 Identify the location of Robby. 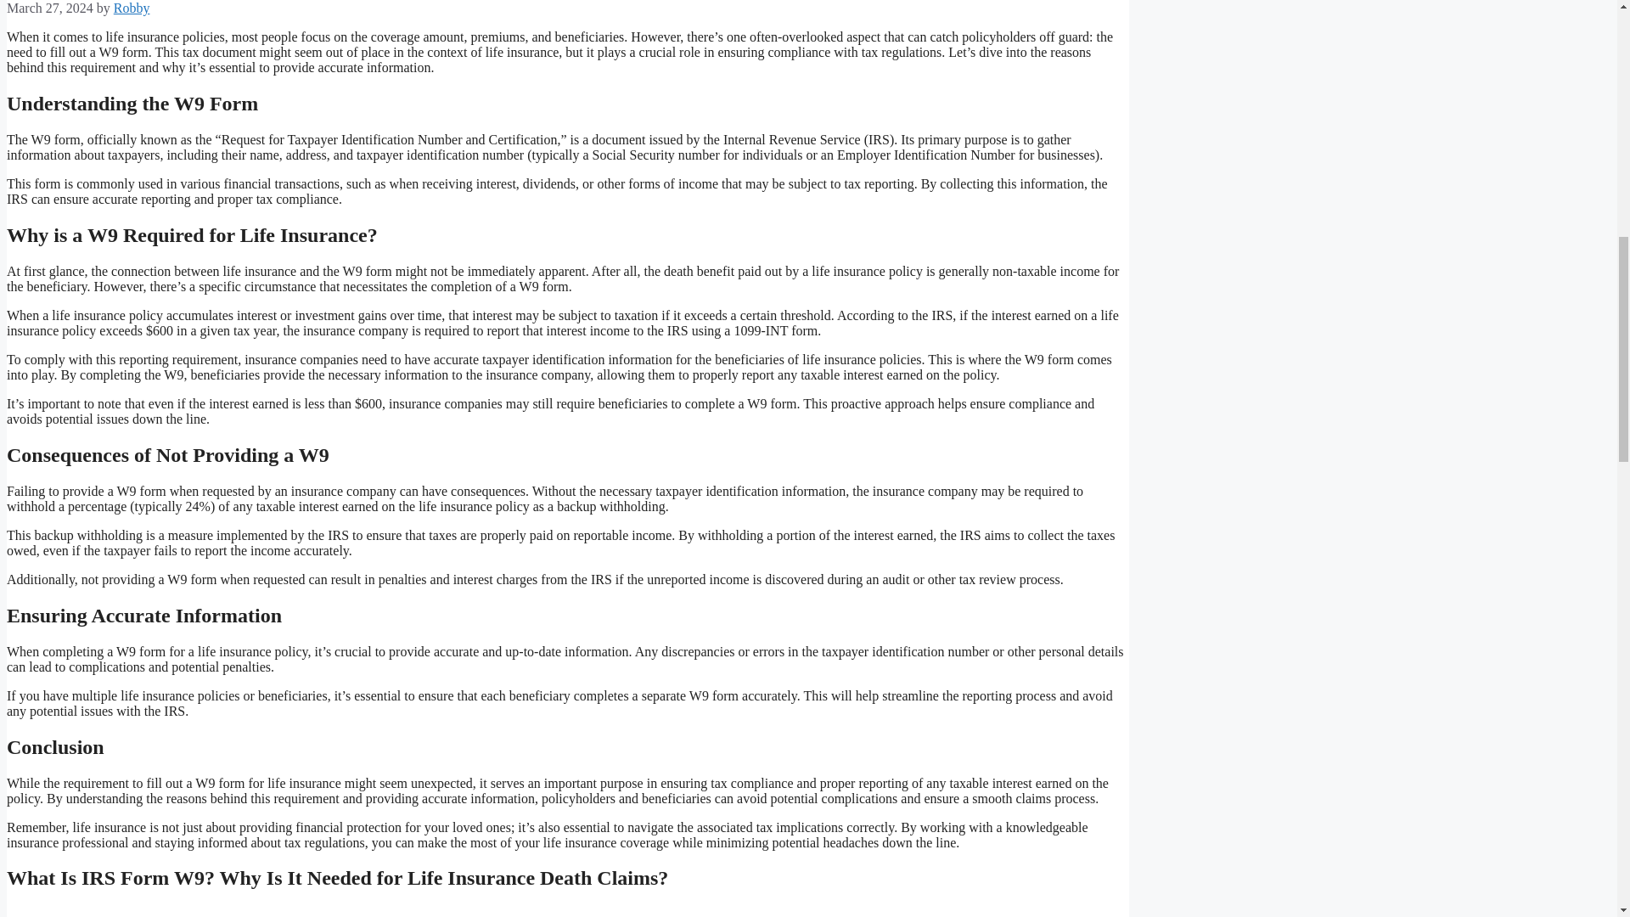
(132, 8).